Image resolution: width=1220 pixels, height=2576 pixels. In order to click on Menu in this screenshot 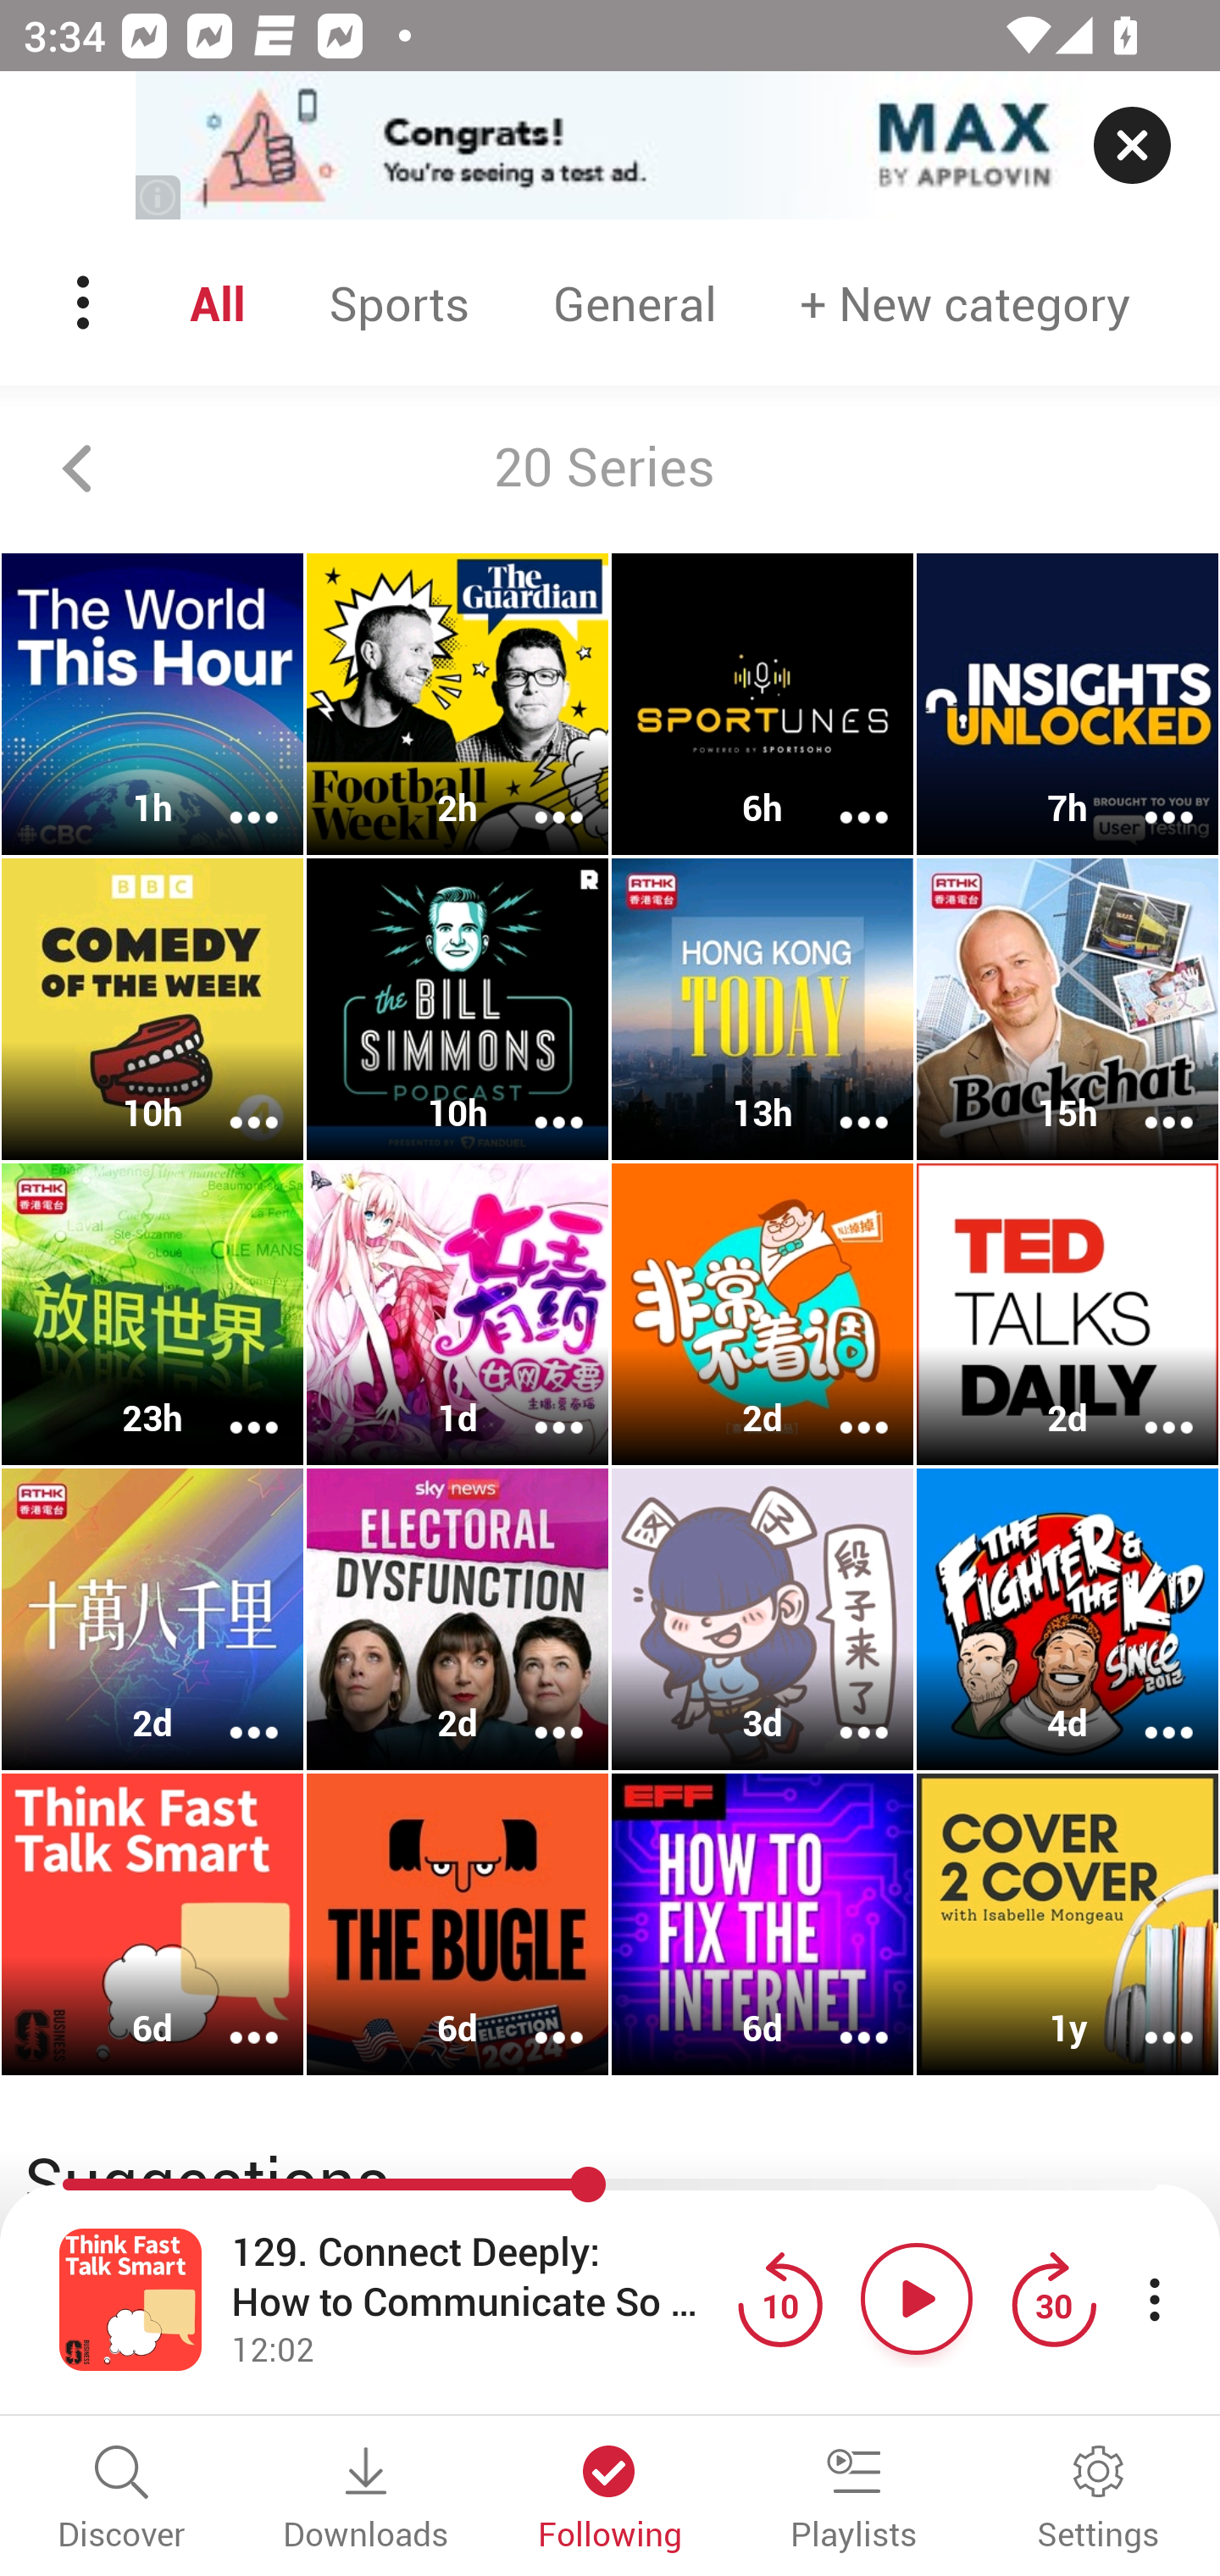, I will do `click(86, 303)`.